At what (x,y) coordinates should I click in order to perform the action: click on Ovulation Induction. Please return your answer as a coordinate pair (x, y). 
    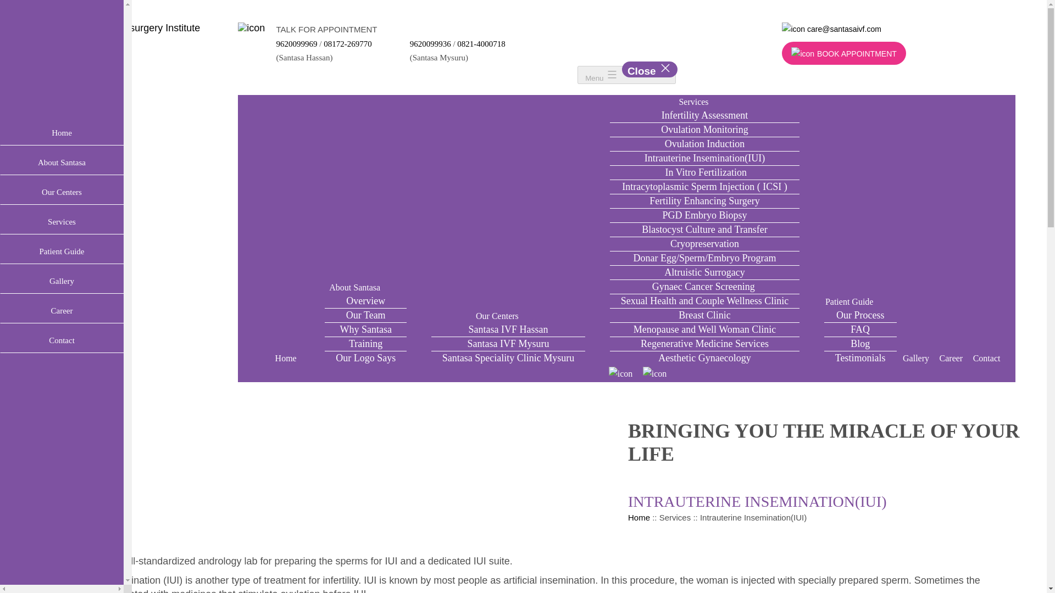
    Looking at the image, I should click on (704, 144).